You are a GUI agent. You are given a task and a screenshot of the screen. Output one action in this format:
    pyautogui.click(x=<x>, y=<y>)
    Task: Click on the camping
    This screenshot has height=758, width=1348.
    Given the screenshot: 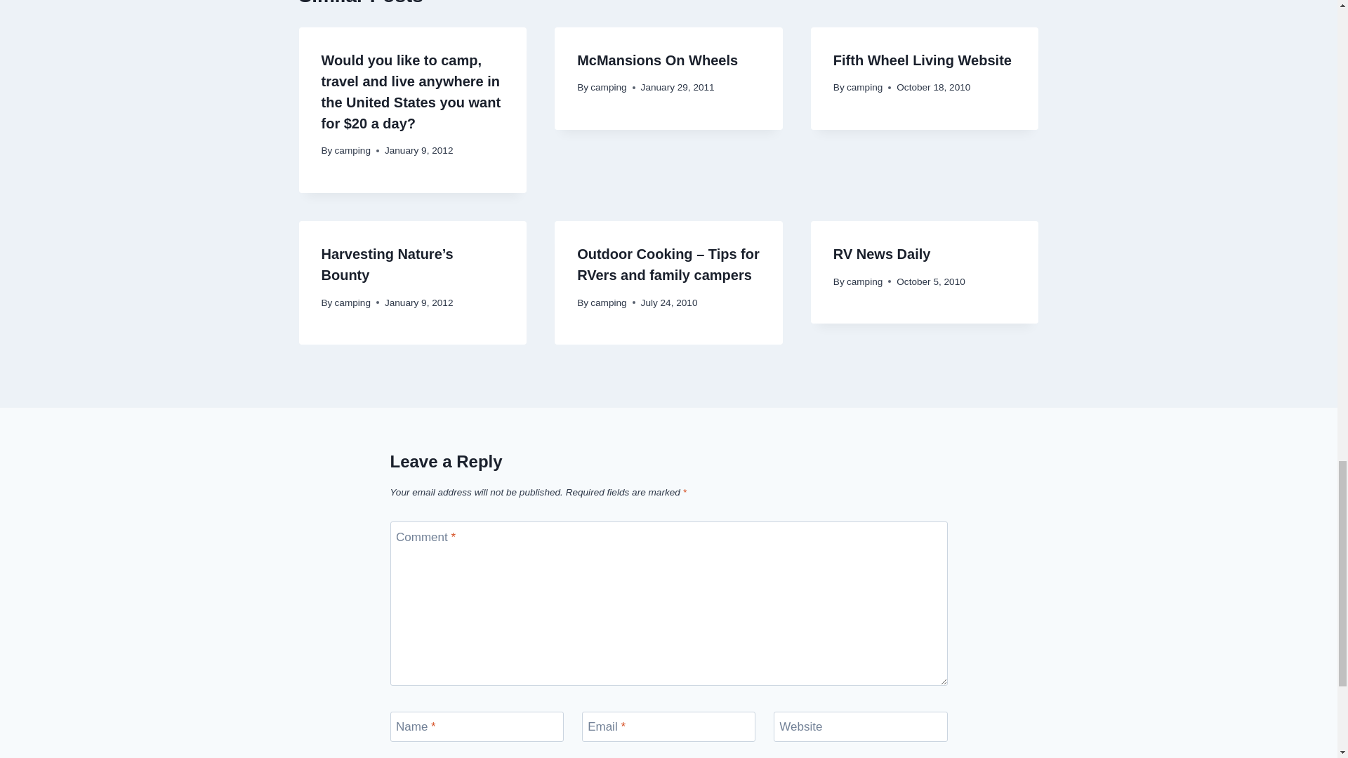 What is the action you would take?
    pyautogui.click(x=864, y=87)
    